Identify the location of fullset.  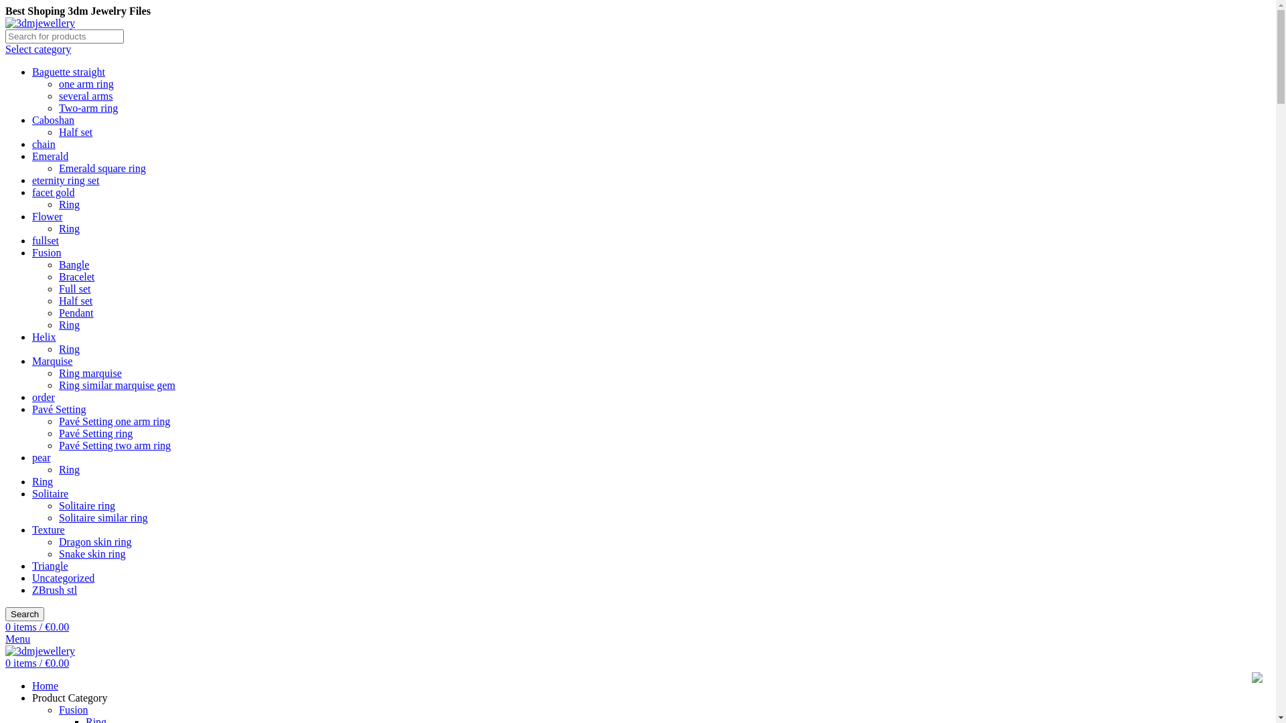
(46, 241).